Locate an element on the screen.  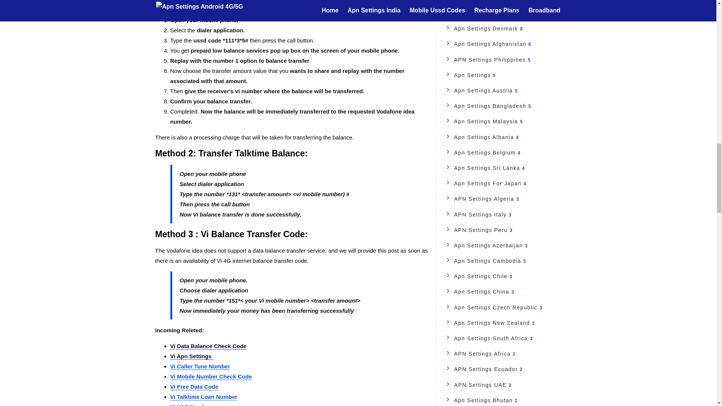
Vi Mobile Number Check Code is located at coordinates (211, 376).